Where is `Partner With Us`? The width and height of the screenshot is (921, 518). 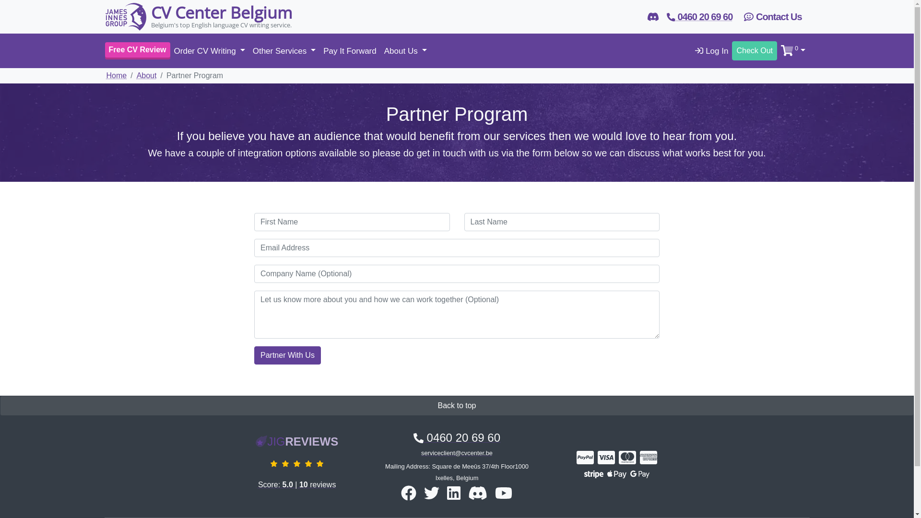
Partner With Us is located at coordinates (288, 355).